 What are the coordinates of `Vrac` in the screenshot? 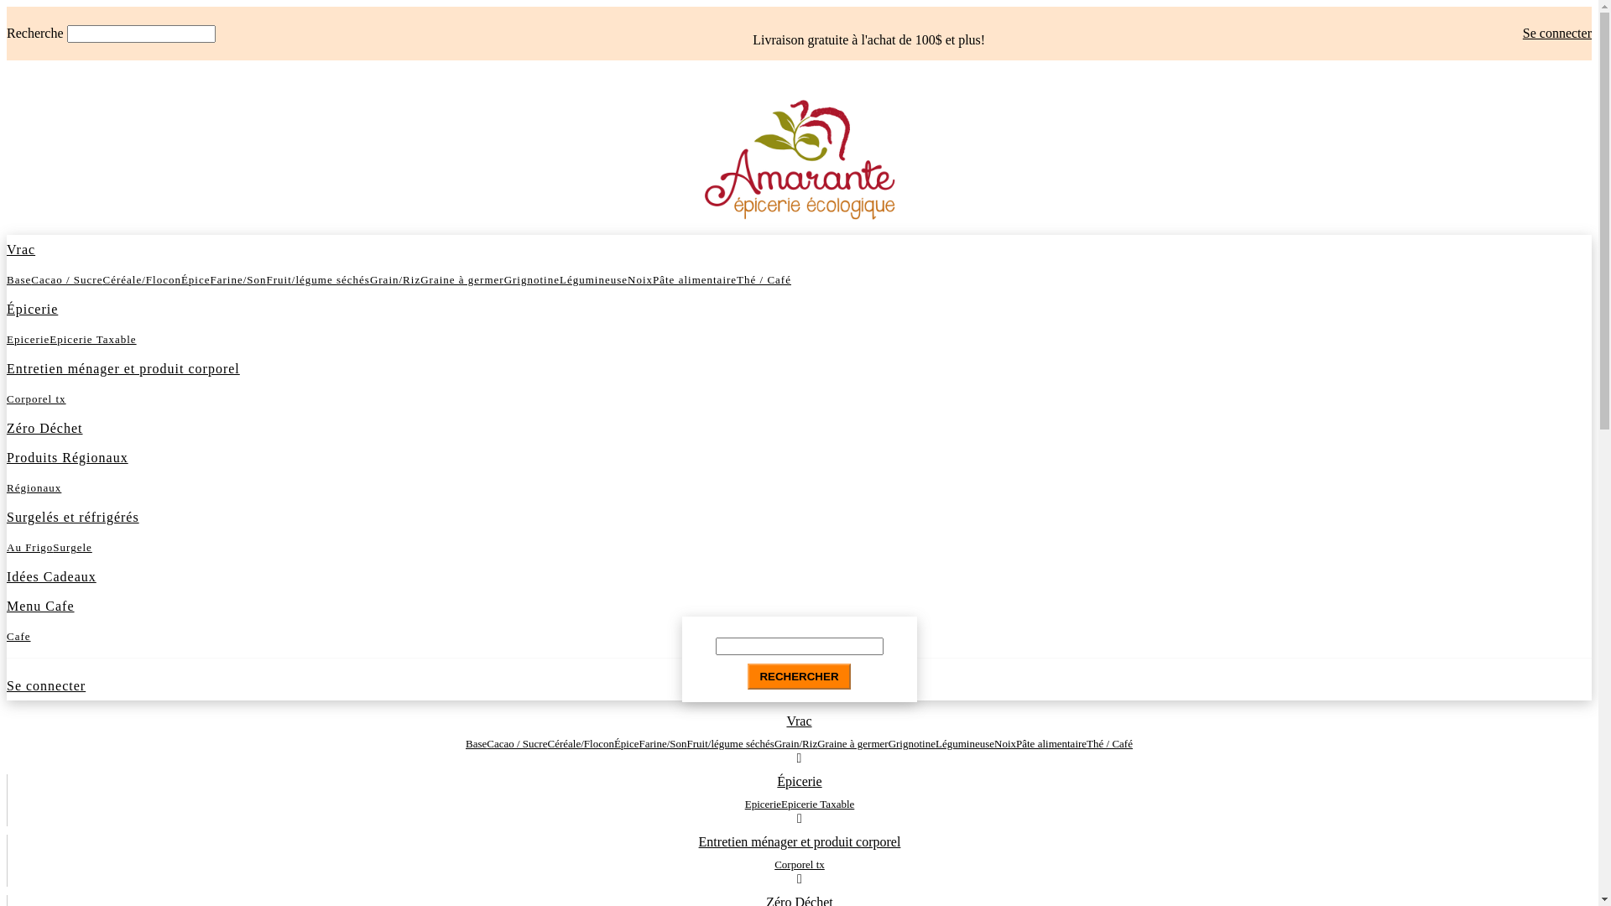 It's located at (799, 721).